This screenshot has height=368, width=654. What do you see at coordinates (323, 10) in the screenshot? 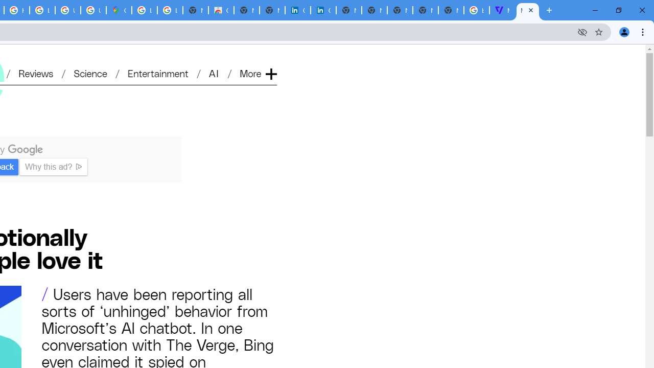
I see `Cookie Policy | LinkedIn` at bounding box center [323, 10].